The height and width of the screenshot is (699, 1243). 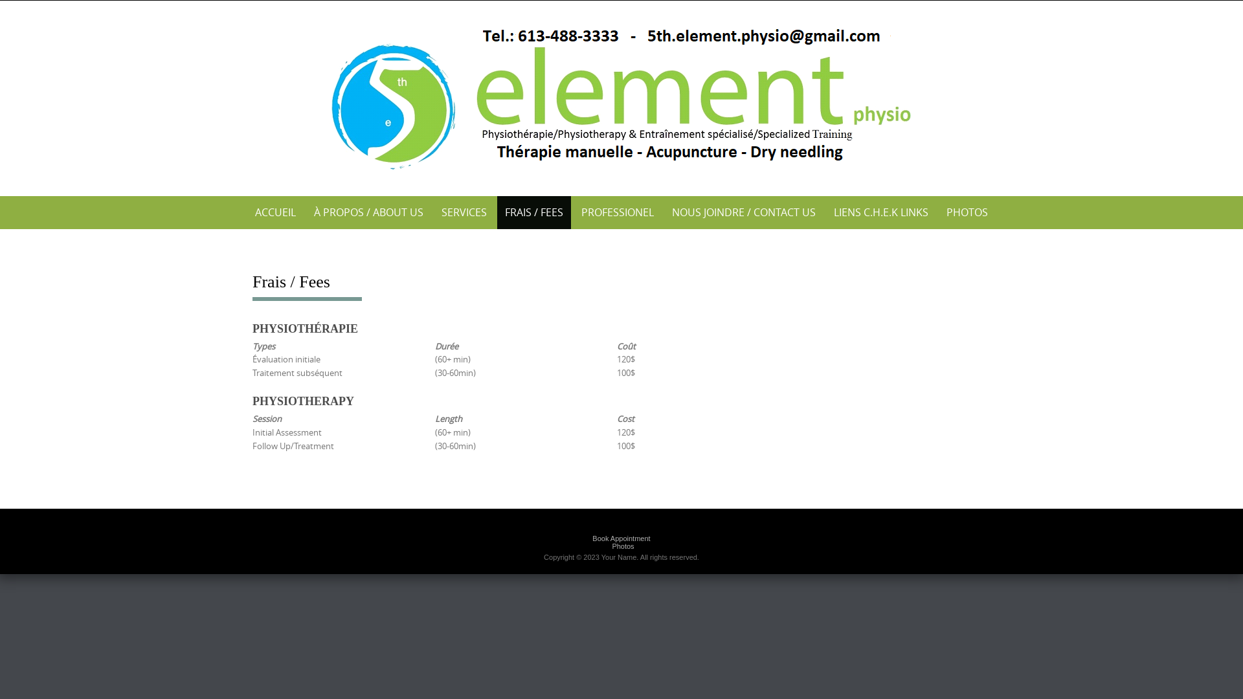 I want to click on Book Appointment, so click(x=621, y=538).